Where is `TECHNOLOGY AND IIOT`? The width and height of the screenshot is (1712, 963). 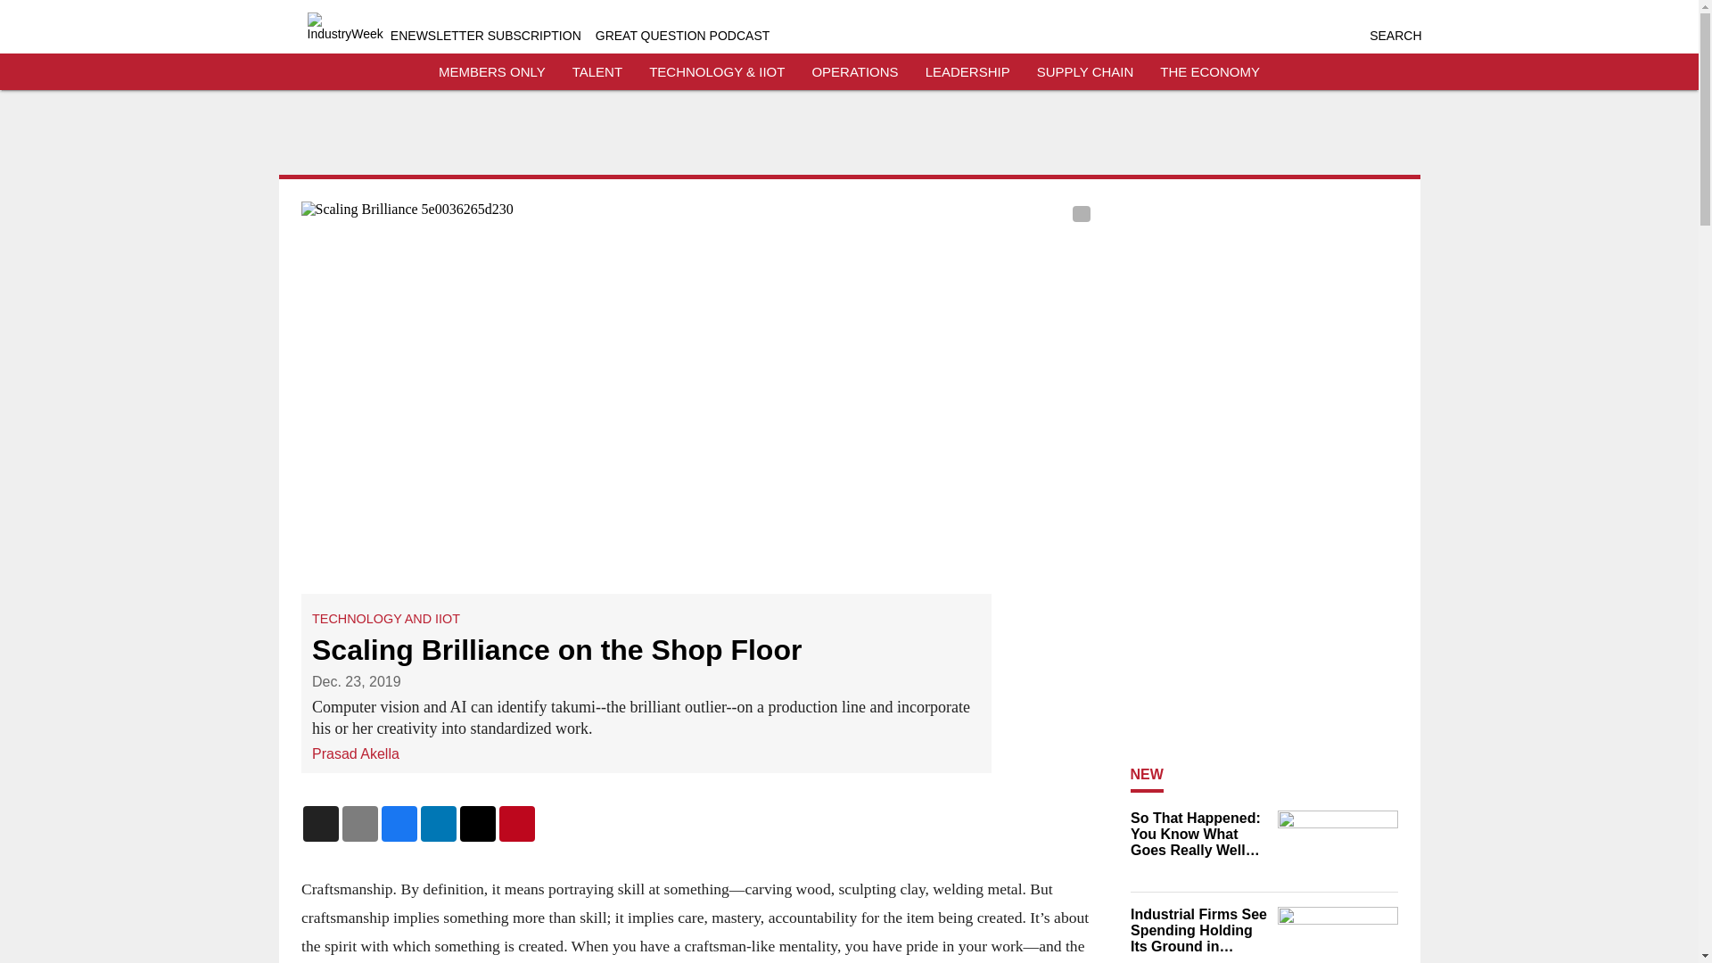
TECHNOLOGY AND IIOT is located at coordinates (385, 619).